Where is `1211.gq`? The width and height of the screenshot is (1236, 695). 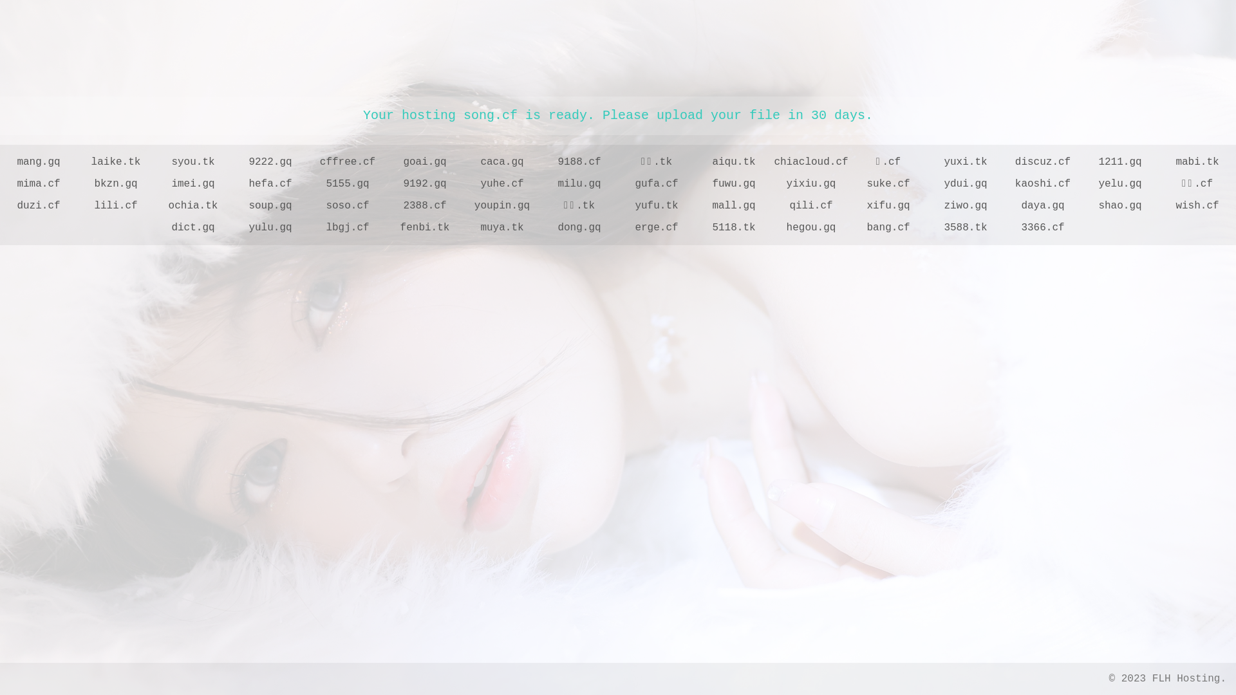
1211.gq is located at coordinates (1120, 162).